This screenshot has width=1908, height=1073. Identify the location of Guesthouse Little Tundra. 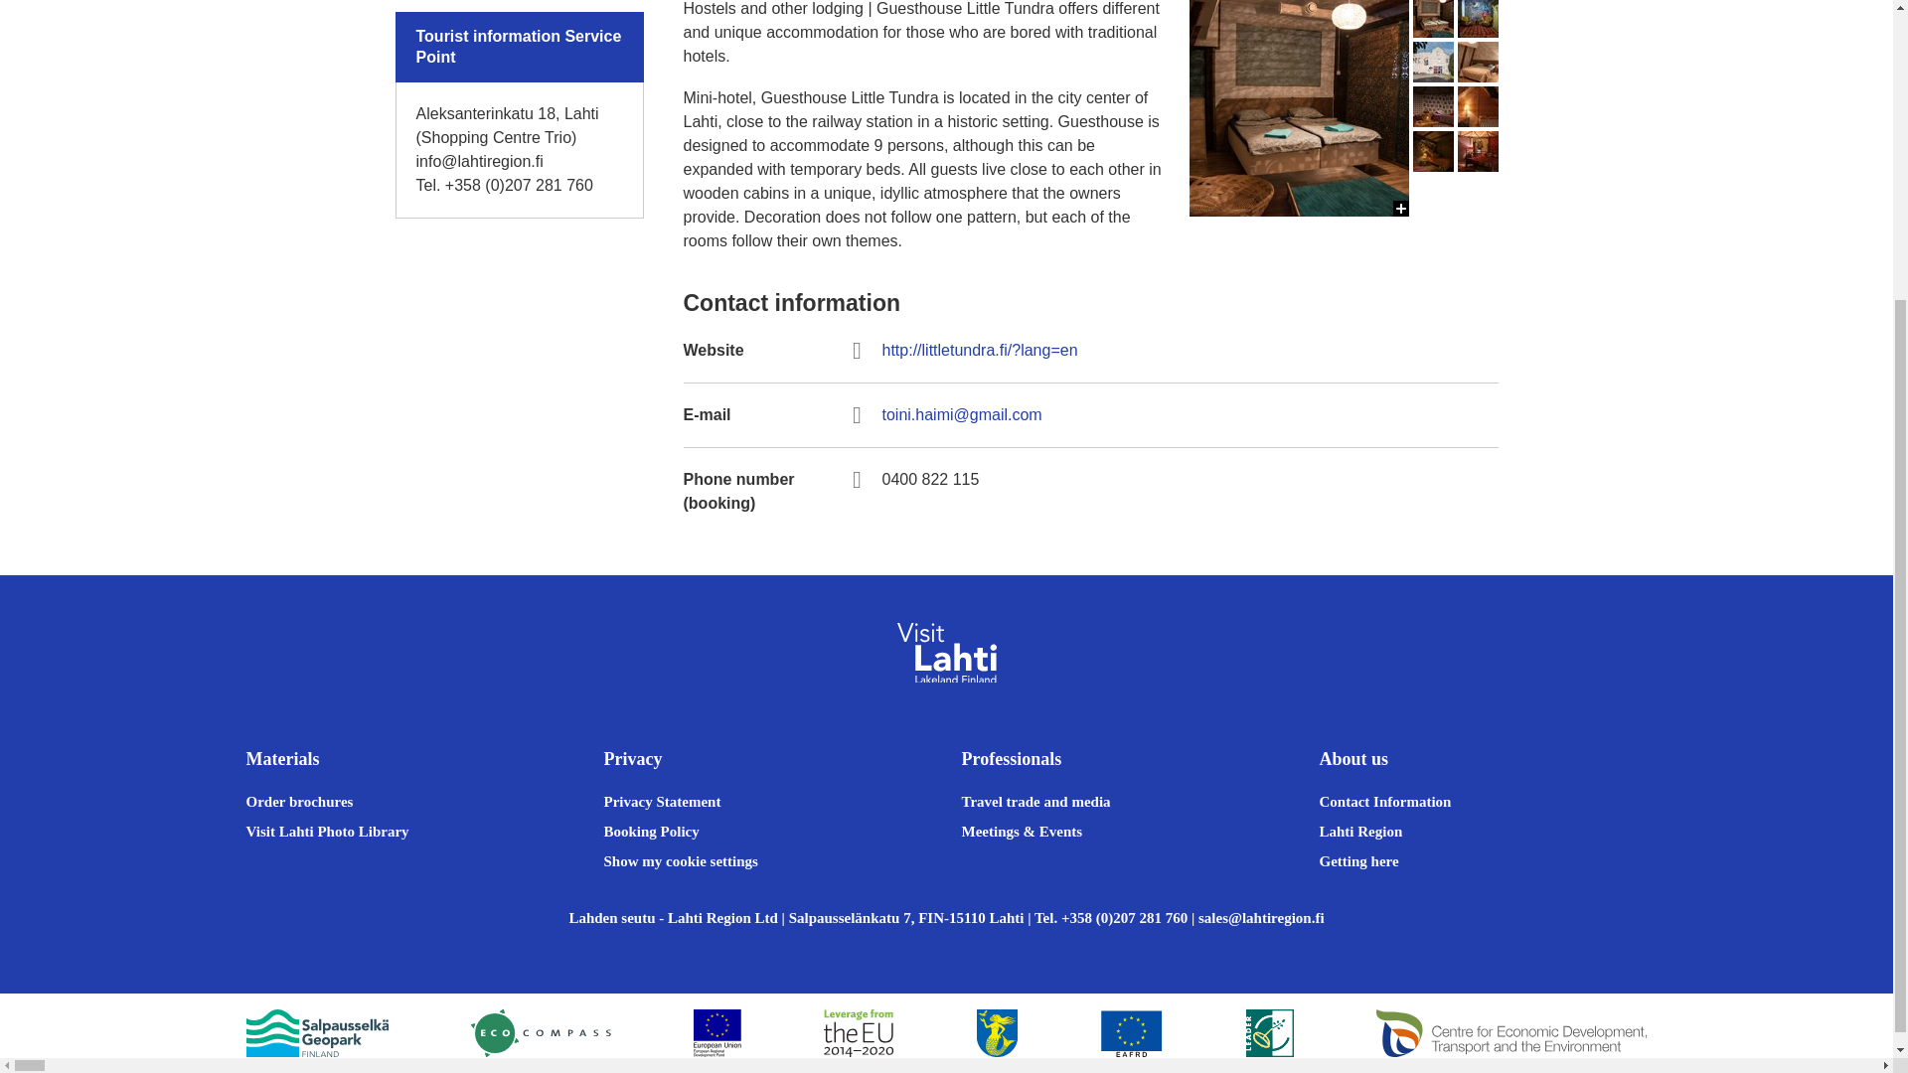
(1433, 62).